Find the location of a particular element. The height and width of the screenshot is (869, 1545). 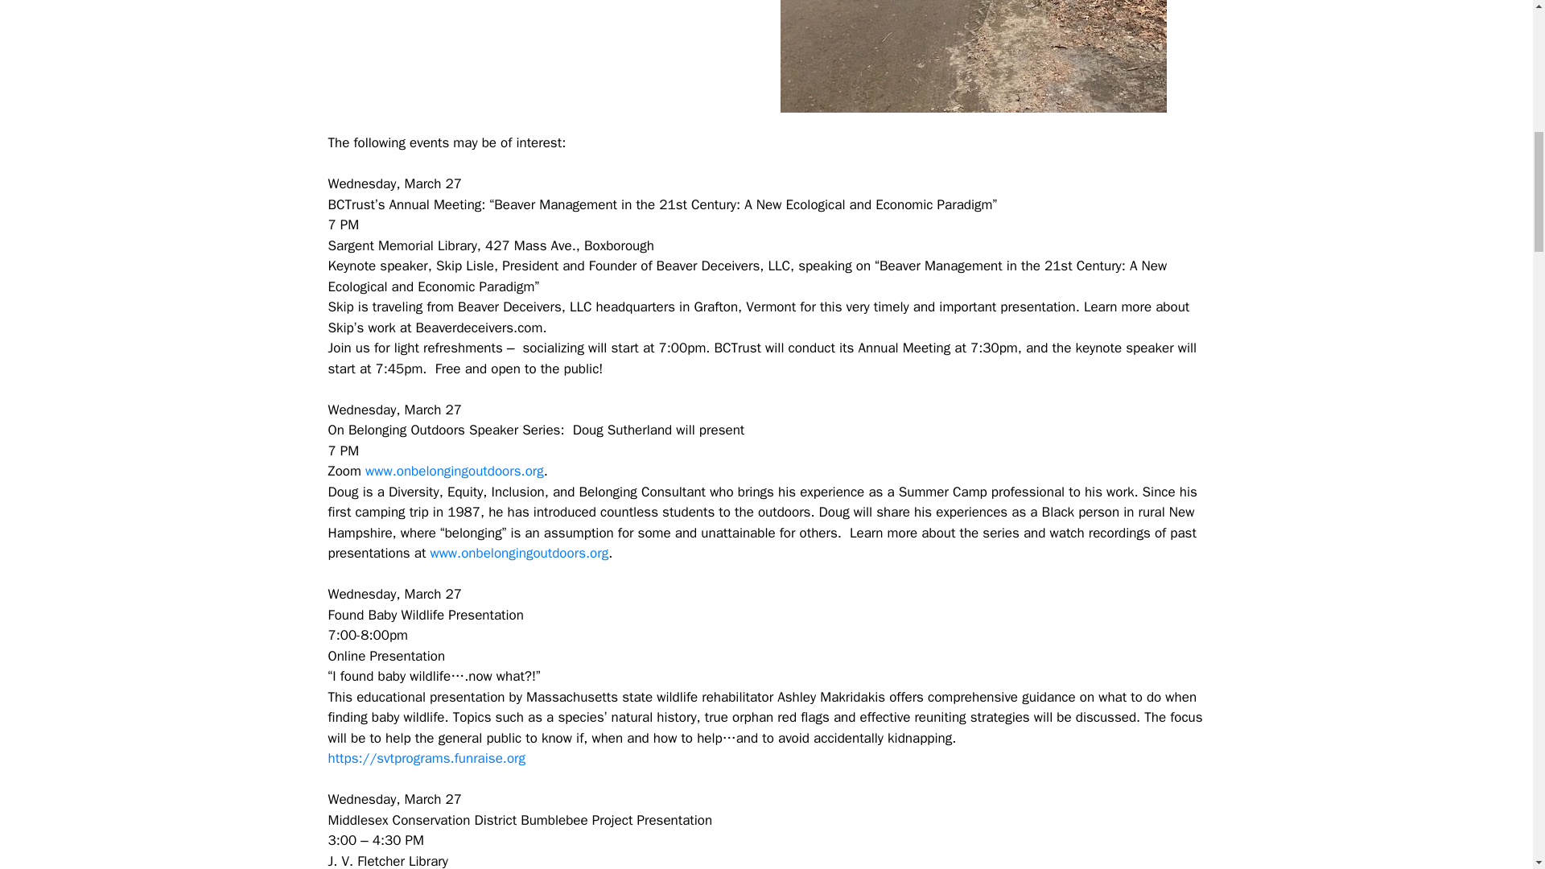

Scroll back to top is located at coordinates (1493, 764).